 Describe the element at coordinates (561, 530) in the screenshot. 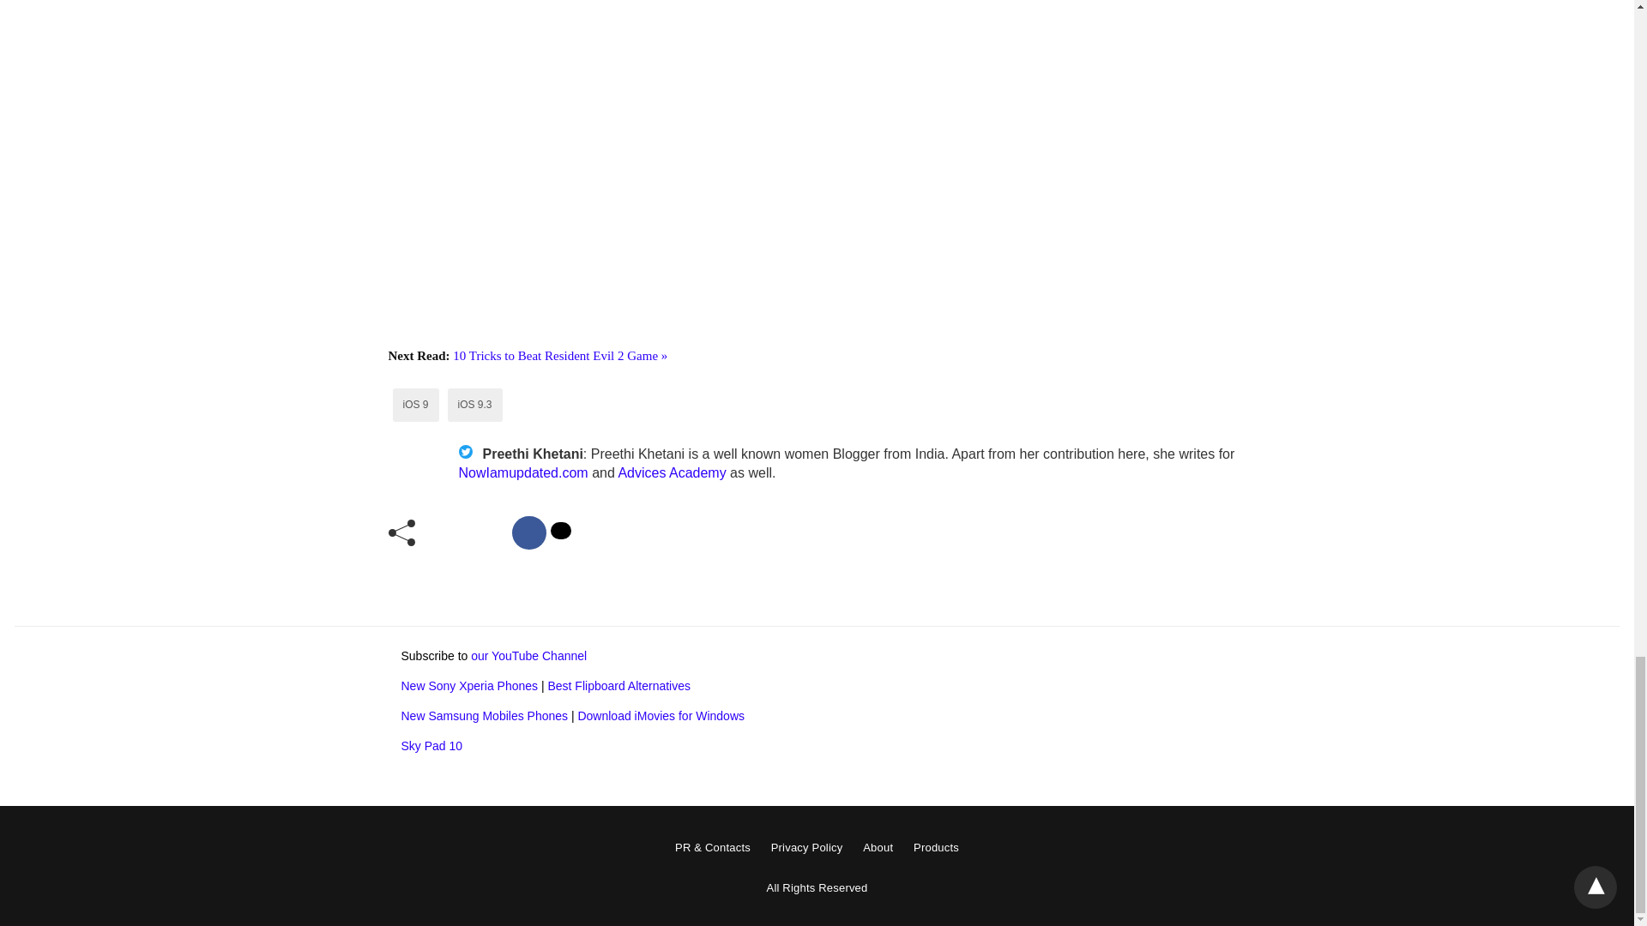

I see `twitter share` at that location.